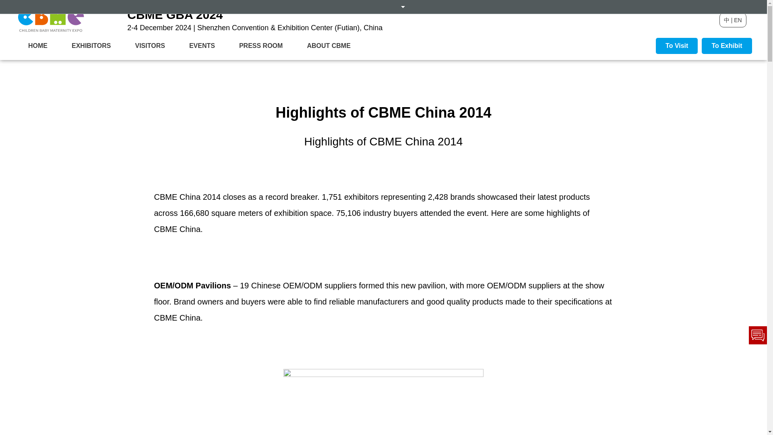 The image size is (773, 435). Describe the element at coordinates (726, 46) in the screenshot. I see `To Exhibit` at that location.